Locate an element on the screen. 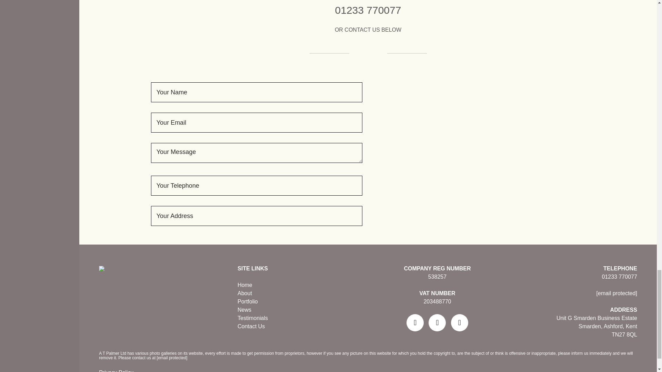 This screenshot has height=372, width=662. News is located at coordinates (244, 310).